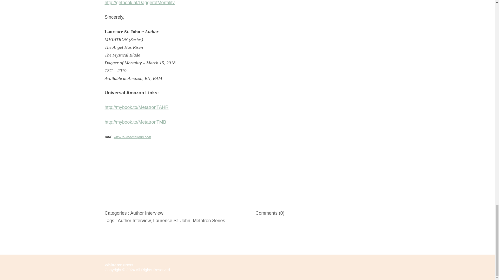  Describe the element at coordinates (209, 220) in the screenshot. I see `Metatron Series` at that location.